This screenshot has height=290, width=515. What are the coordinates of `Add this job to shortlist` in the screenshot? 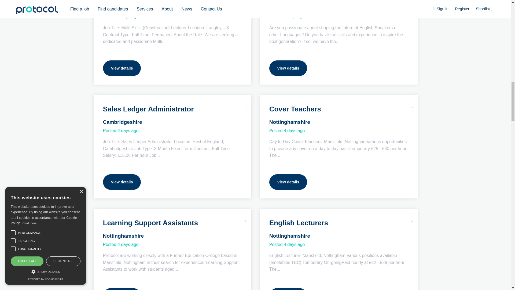 It's located at (412, 104).